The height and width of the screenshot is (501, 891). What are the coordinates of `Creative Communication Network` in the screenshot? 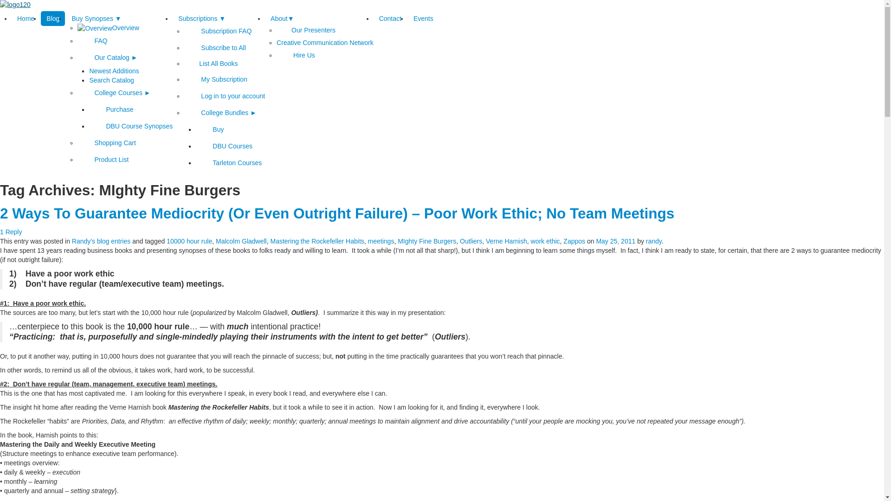 It's located at (325, 43).